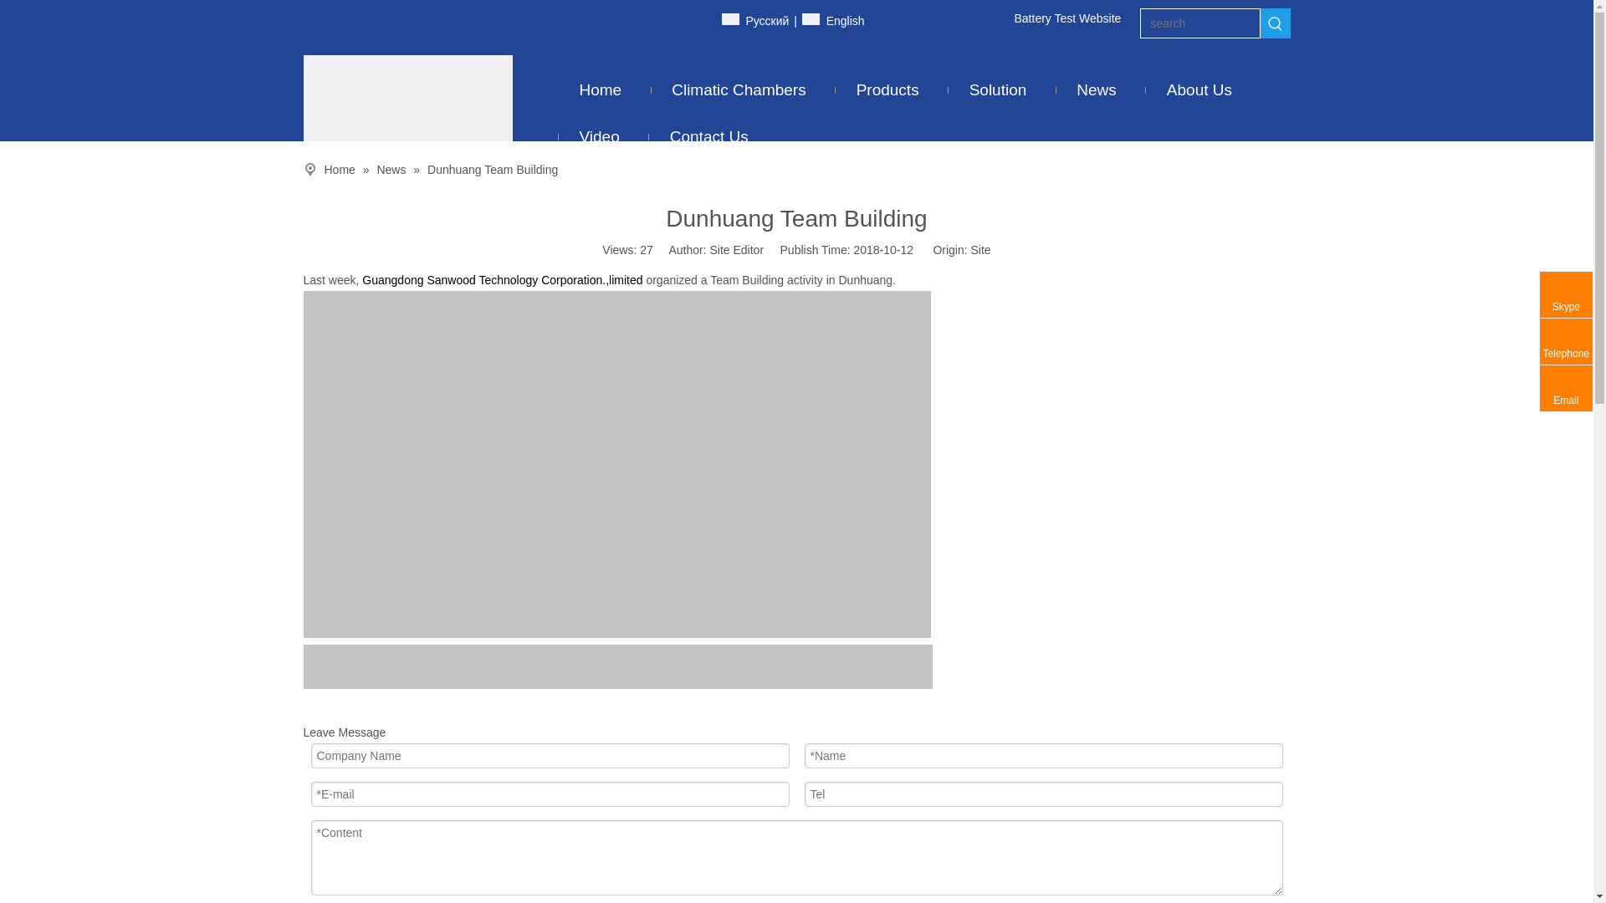 This screenshot has width=1606, height=903. What do you see at coordinates (1199, 90) in the screenshot?
I see `About Us` at bounding box center [1199, 90].